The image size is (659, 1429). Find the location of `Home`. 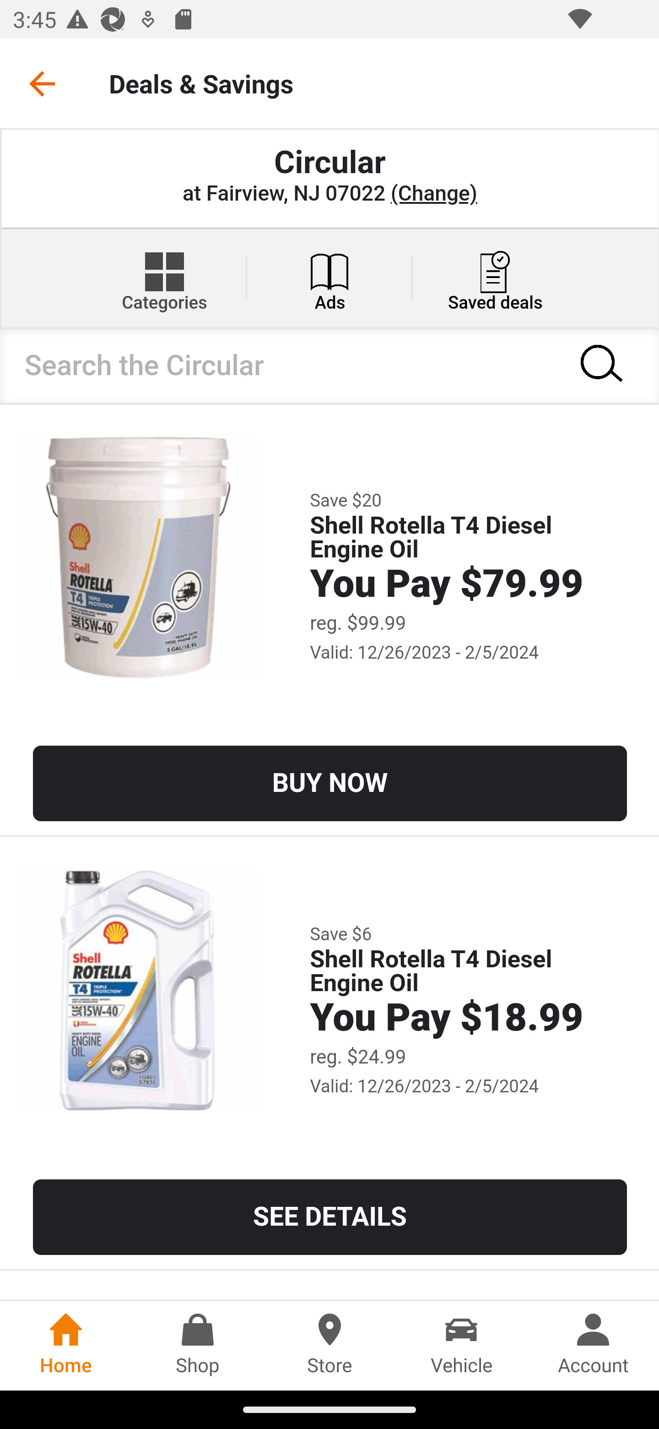

Home is located at coordinates (66, 1345).